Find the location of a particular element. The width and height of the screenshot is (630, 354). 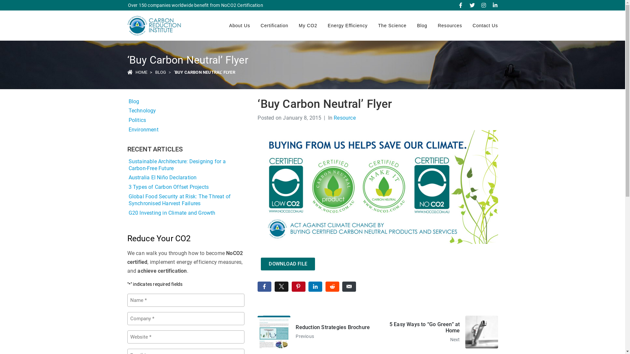

About Us is located at coordinates (240, 26).